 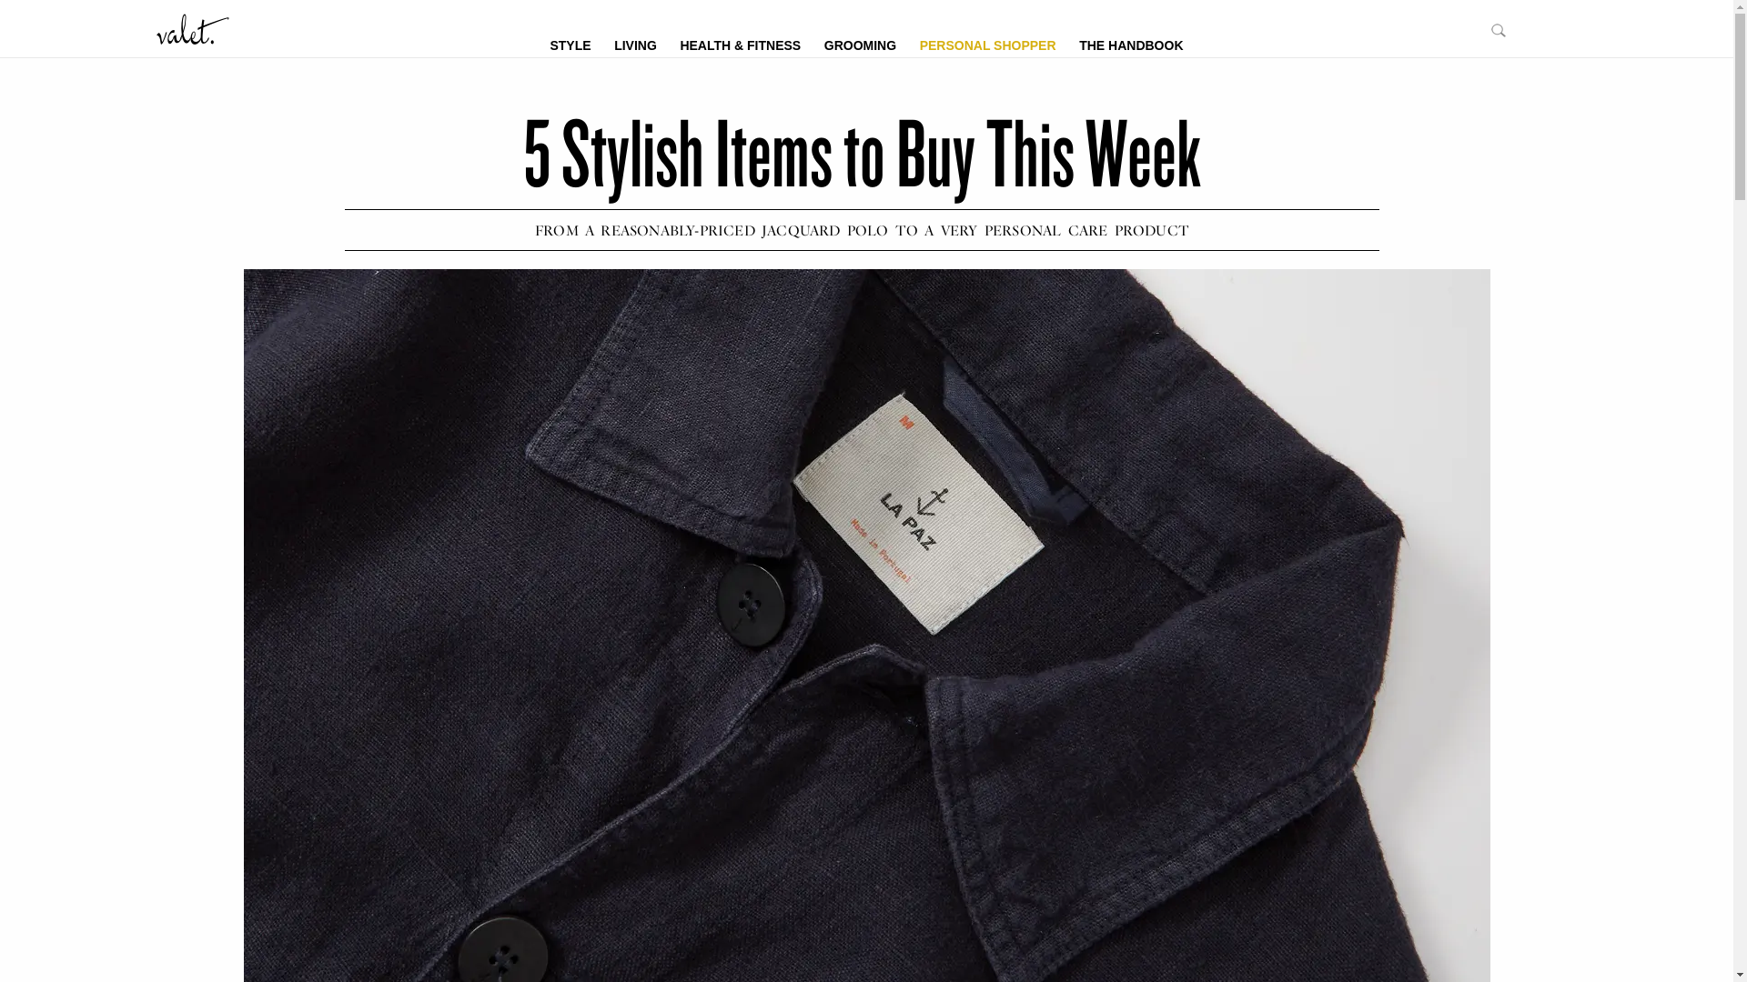 I want to click on Valet. homepage, so click(x=193, y=27).